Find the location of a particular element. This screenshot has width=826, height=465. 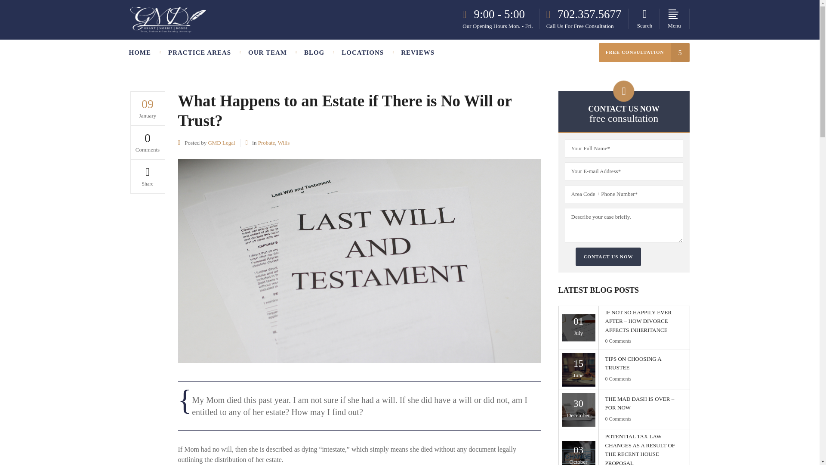

Menu is located at coordinates (675, 19).